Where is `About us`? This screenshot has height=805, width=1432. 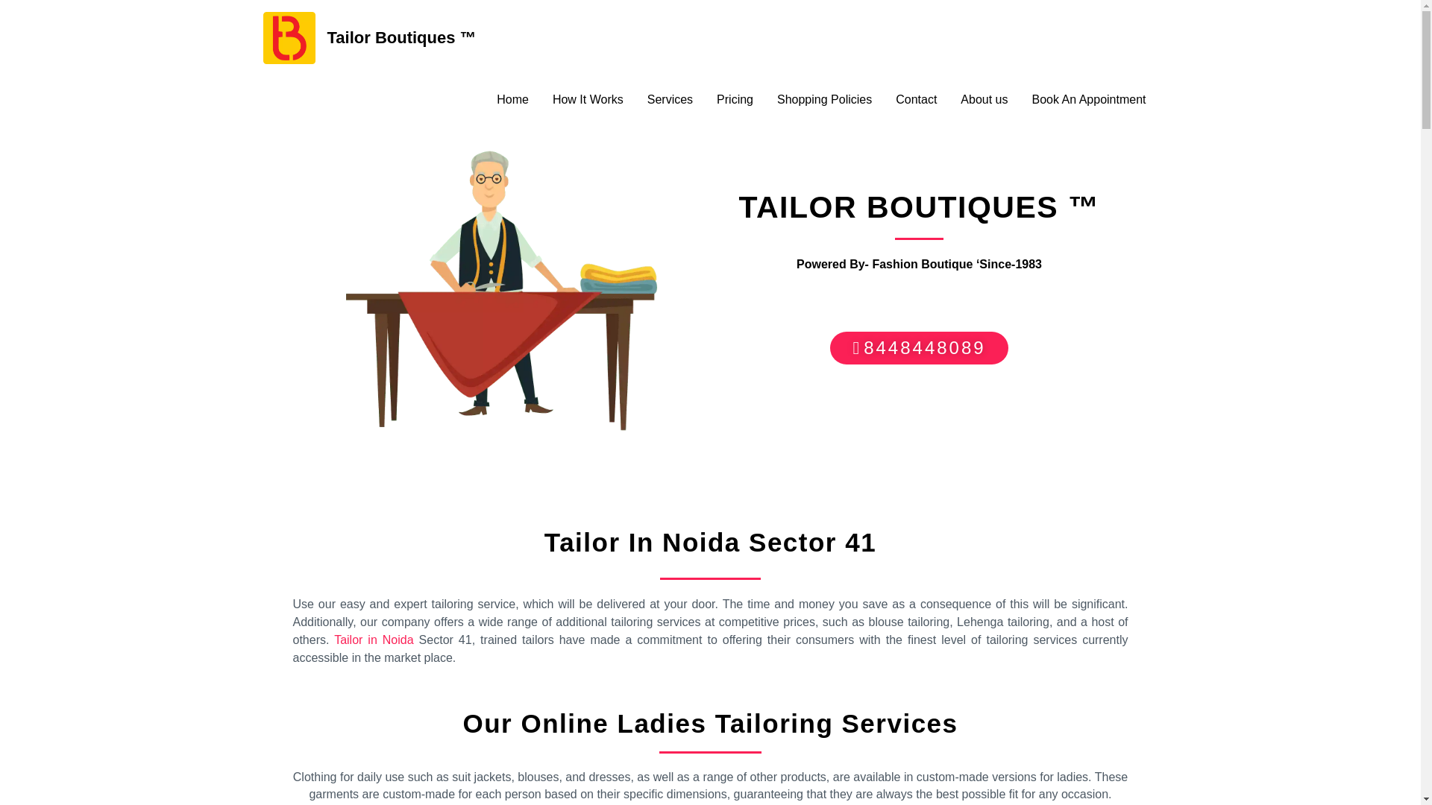
About us is located at coordinates (984, 100).